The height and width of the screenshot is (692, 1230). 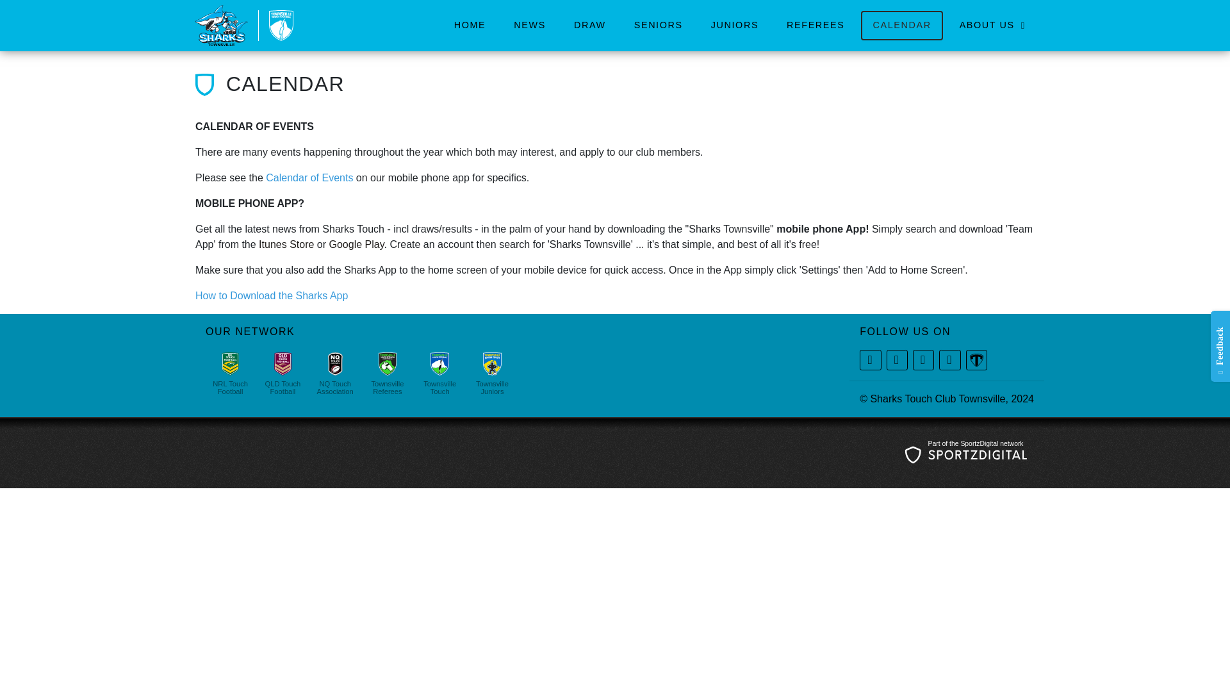 What do you see at coordinates (272, 295) in the screenshot?
I see `How to Download the Sharks App` at bounding box center [272, 295].